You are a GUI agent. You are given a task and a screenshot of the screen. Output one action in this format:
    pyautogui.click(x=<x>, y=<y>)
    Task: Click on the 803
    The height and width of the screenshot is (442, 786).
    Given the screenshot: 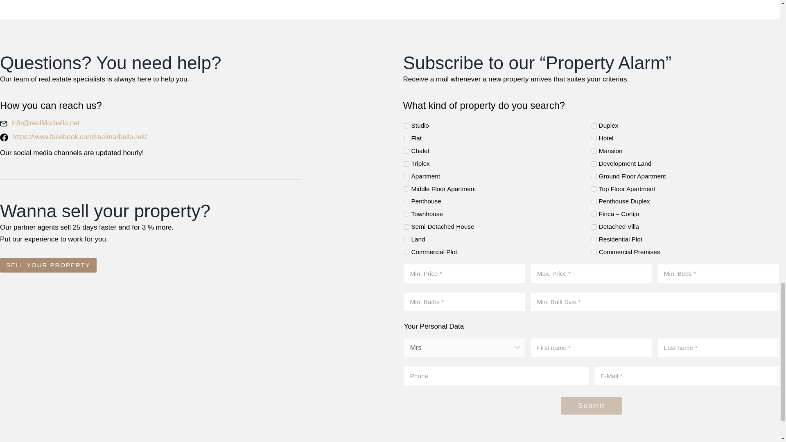 What is the action you would take?
    pyautogui.click(x=406, y=188)
    